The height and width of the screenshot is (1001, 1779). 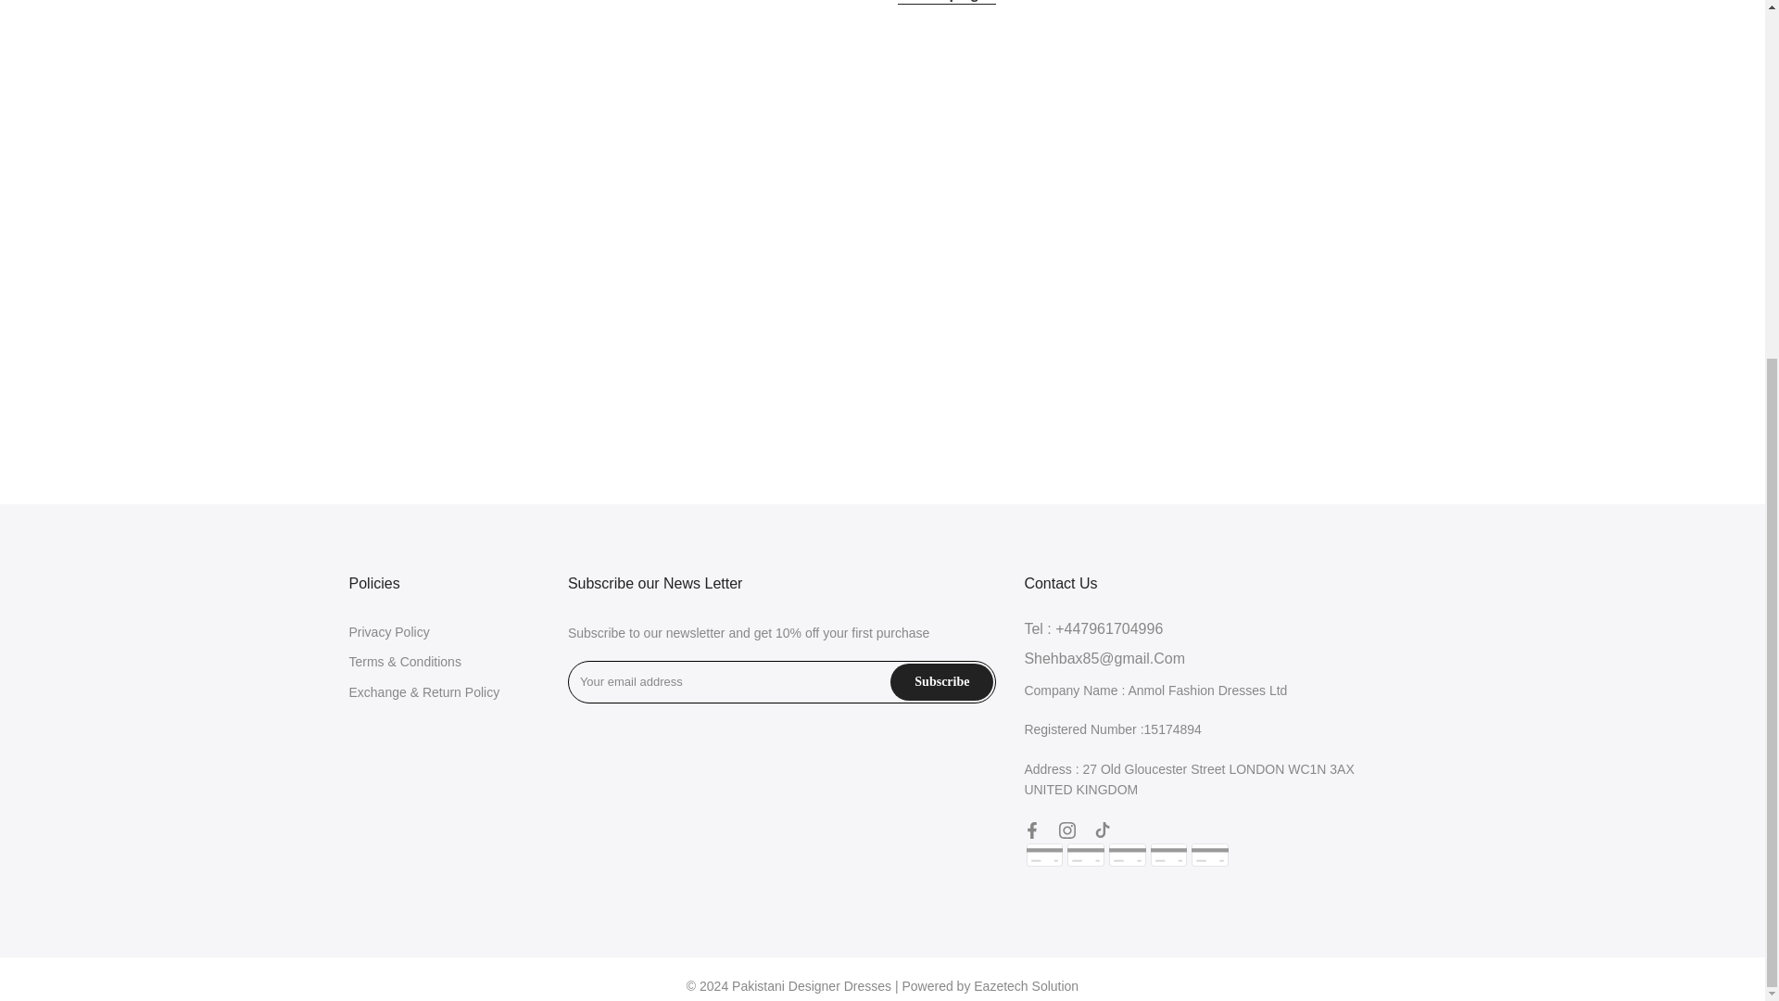 I want to click on Privacy Policy, so click(x=388, y=632).